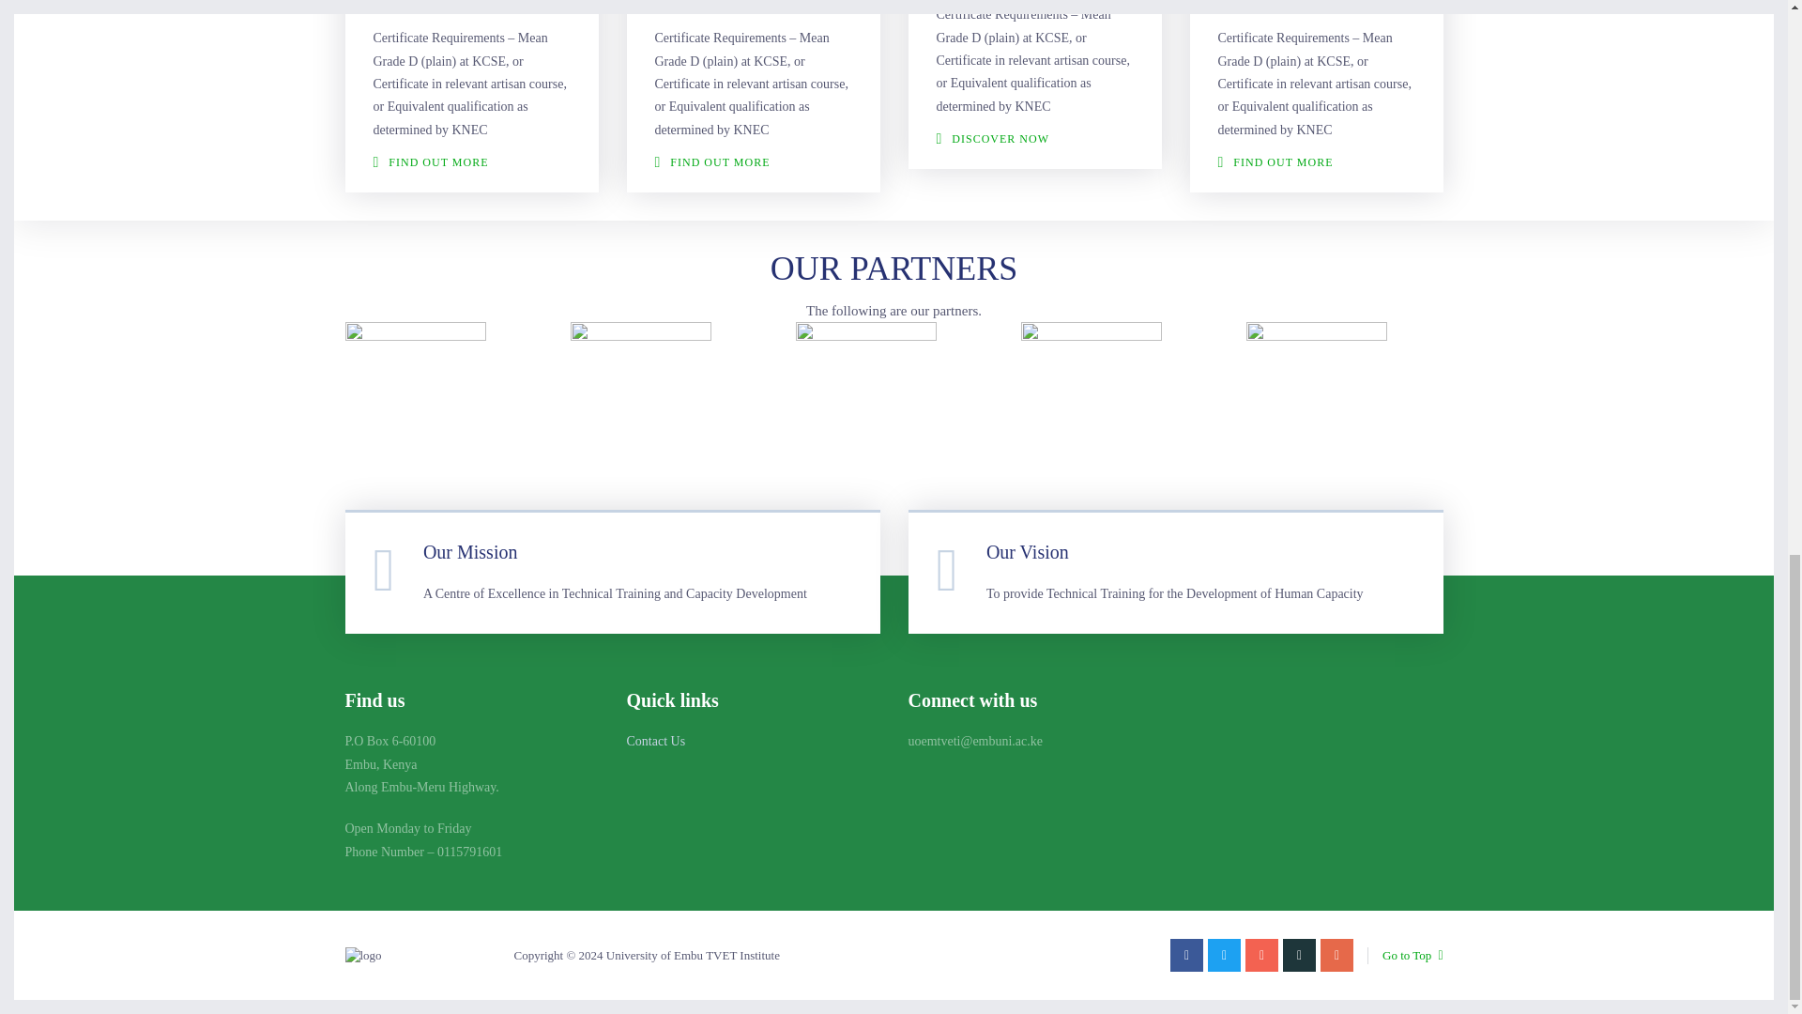 The image size is (1802, 1014). What do you see at coordinates (416, 392) in the screenshot?
I see `TVETA` at bounding box center [416, 392].